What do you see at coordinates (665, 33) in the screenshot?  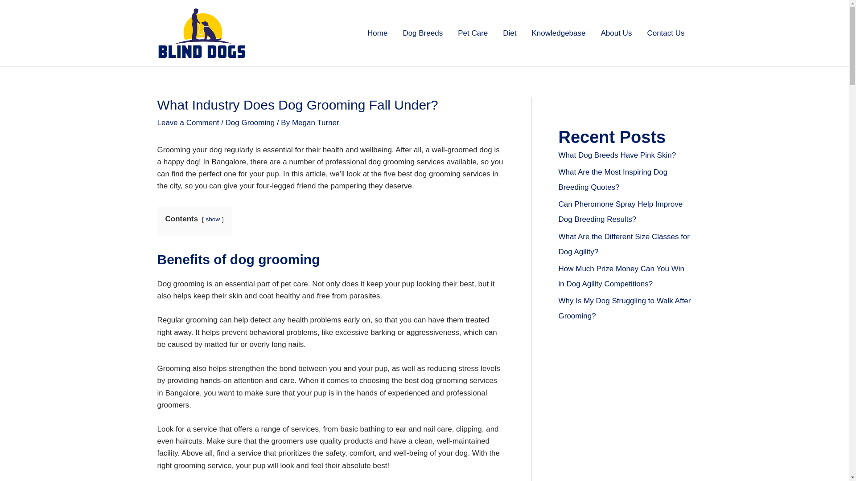 I see `Contact Us` at bounding box center [665, 33].